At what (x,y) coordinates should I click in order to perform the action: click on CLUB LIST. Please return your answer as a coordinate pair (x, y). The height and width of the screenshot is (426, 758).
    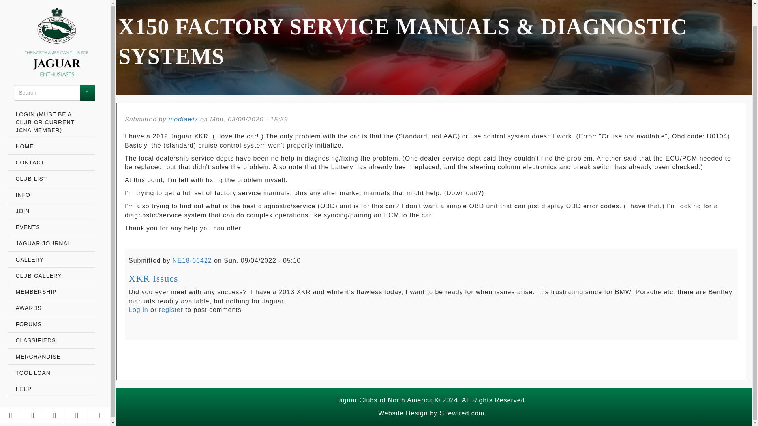
    Looking at the image, I should click on (51, 158).